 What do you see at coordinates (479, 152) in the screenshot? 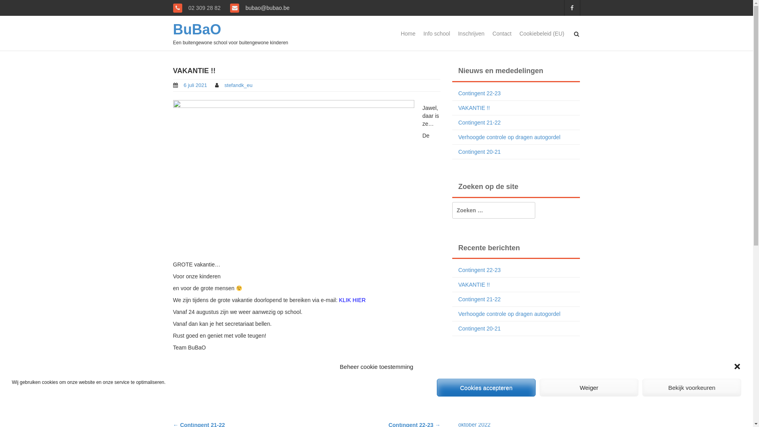
I see `Contingent 20-21` at bounding box center [479, 152].